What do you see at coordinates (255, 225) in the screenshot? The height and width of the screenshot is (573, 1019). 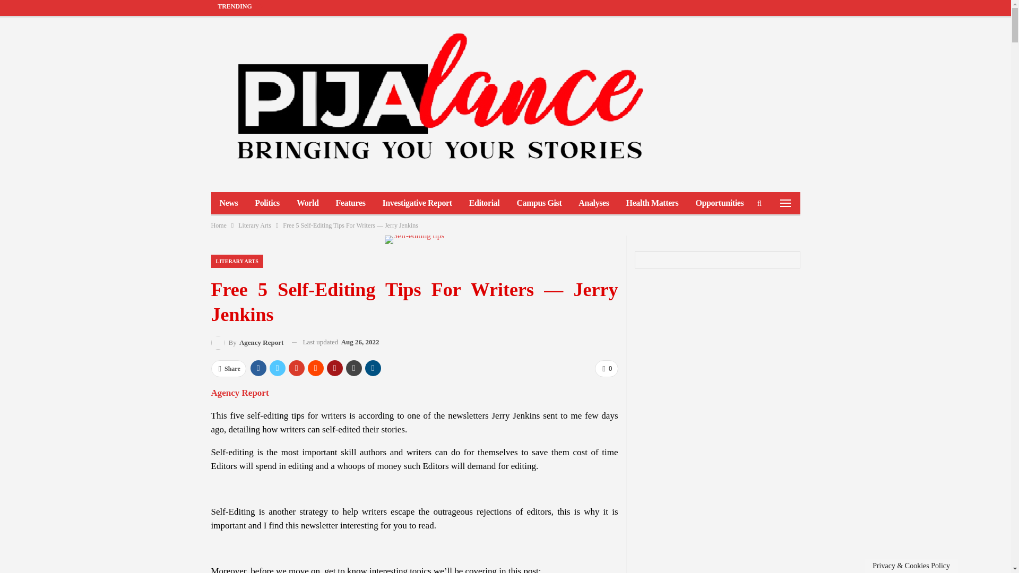 I see `Literary Arts` at bounding box center [255, 225].